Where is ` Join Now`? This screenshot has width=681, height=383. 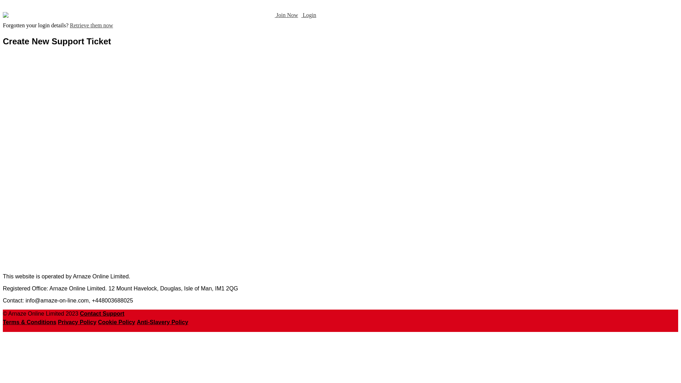
 Join Now is located at coordinates (287, 15).